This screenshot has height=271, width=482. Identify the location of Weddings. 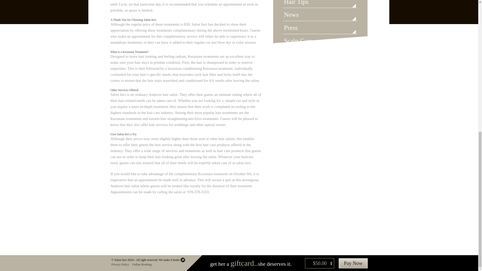
(320, 68).